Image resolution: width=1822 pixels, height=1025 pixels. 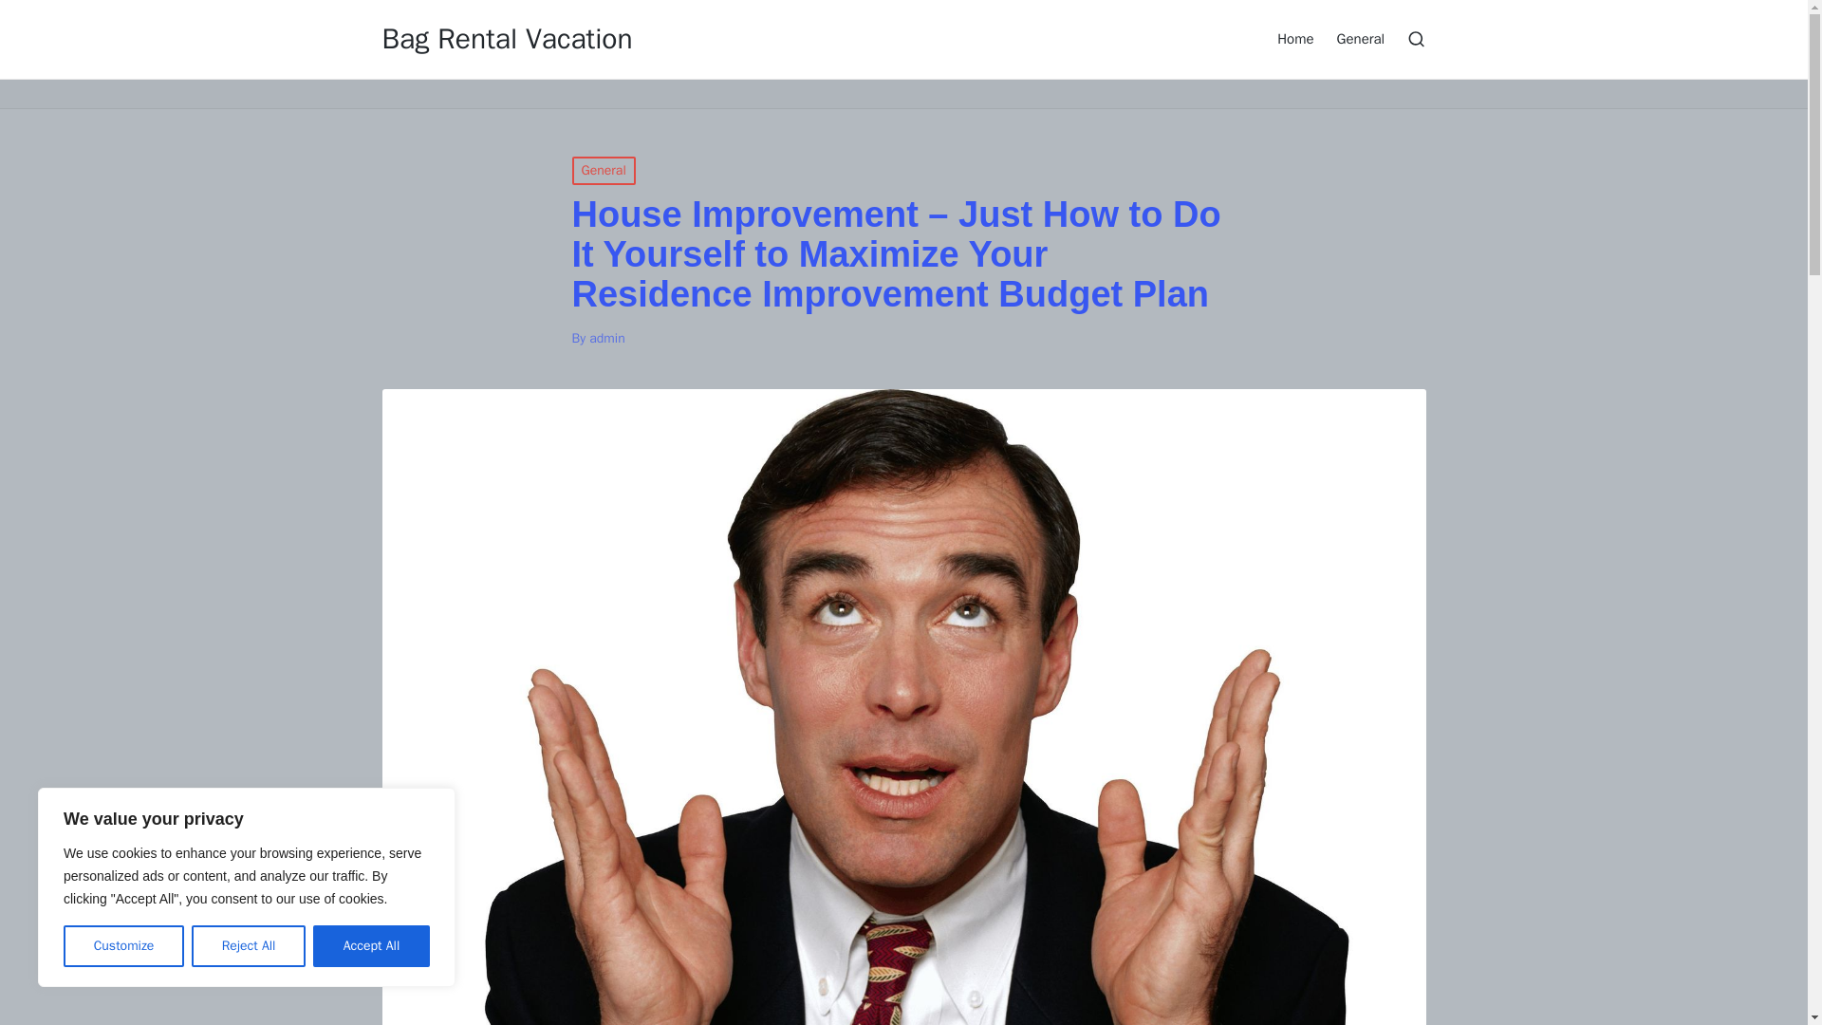 What do you see at coordinates (603, 171) in the screenshot?
I see `General` at bounding box center [603, 171].